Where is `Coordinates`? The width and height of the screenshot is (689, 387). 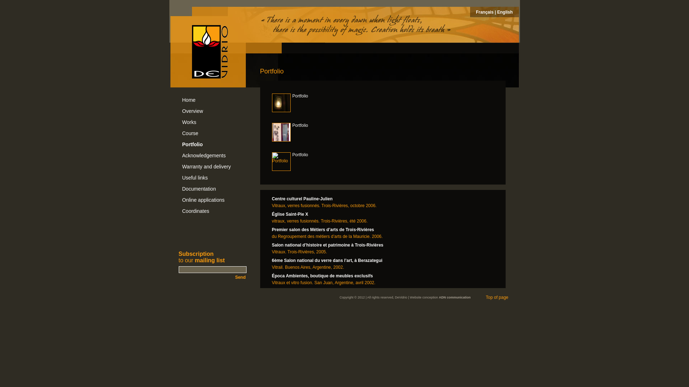
Coordinates is located at coordinates (212, 211).